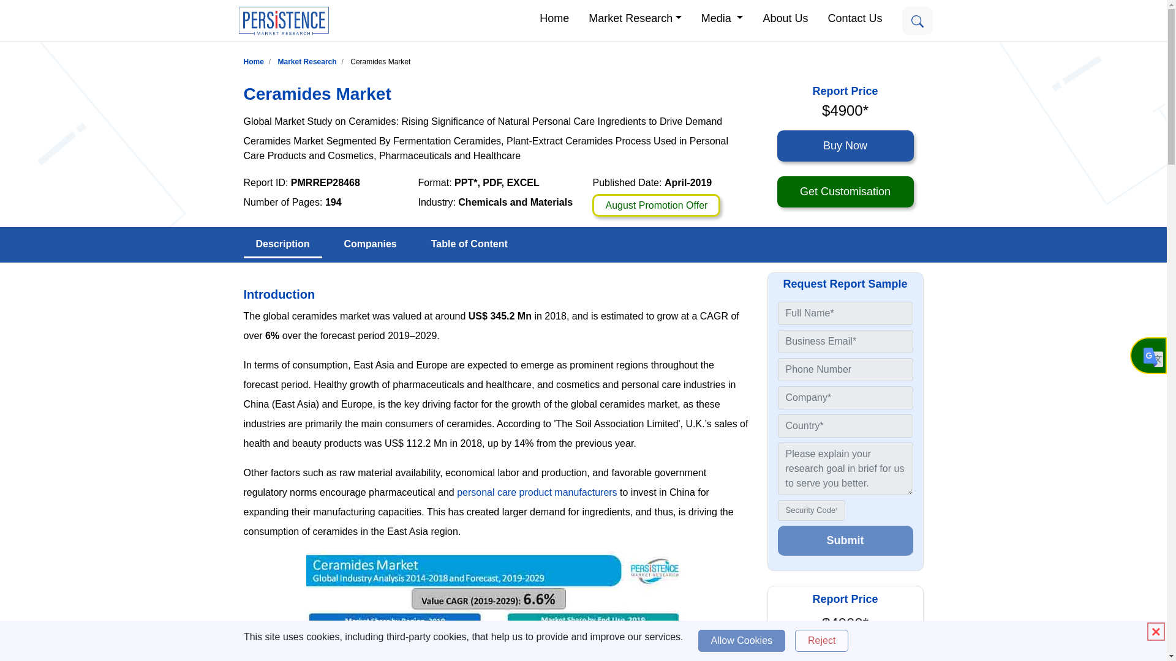 The image size is (1176, 661). I want to click on Contact Us, so click(854, 17).